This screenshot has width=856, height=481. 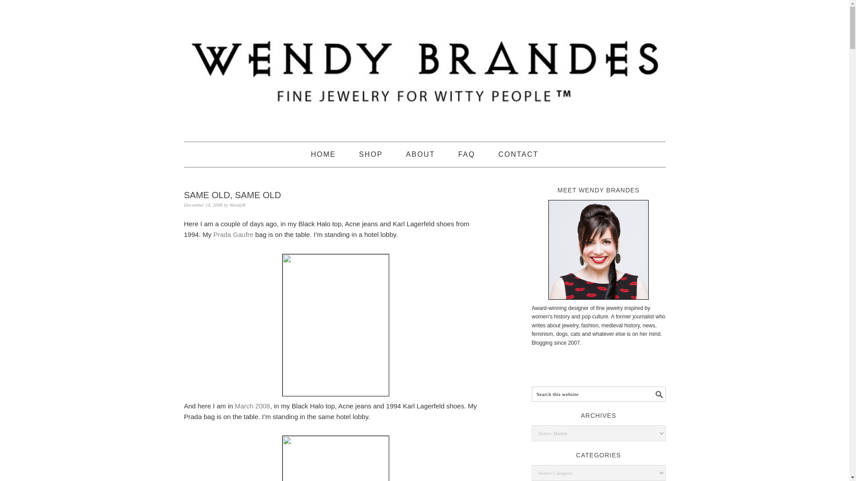 What do you see at coordinates (466, 154) in the screenshot?
I see `FAQ` at bounding box center [466, 154].